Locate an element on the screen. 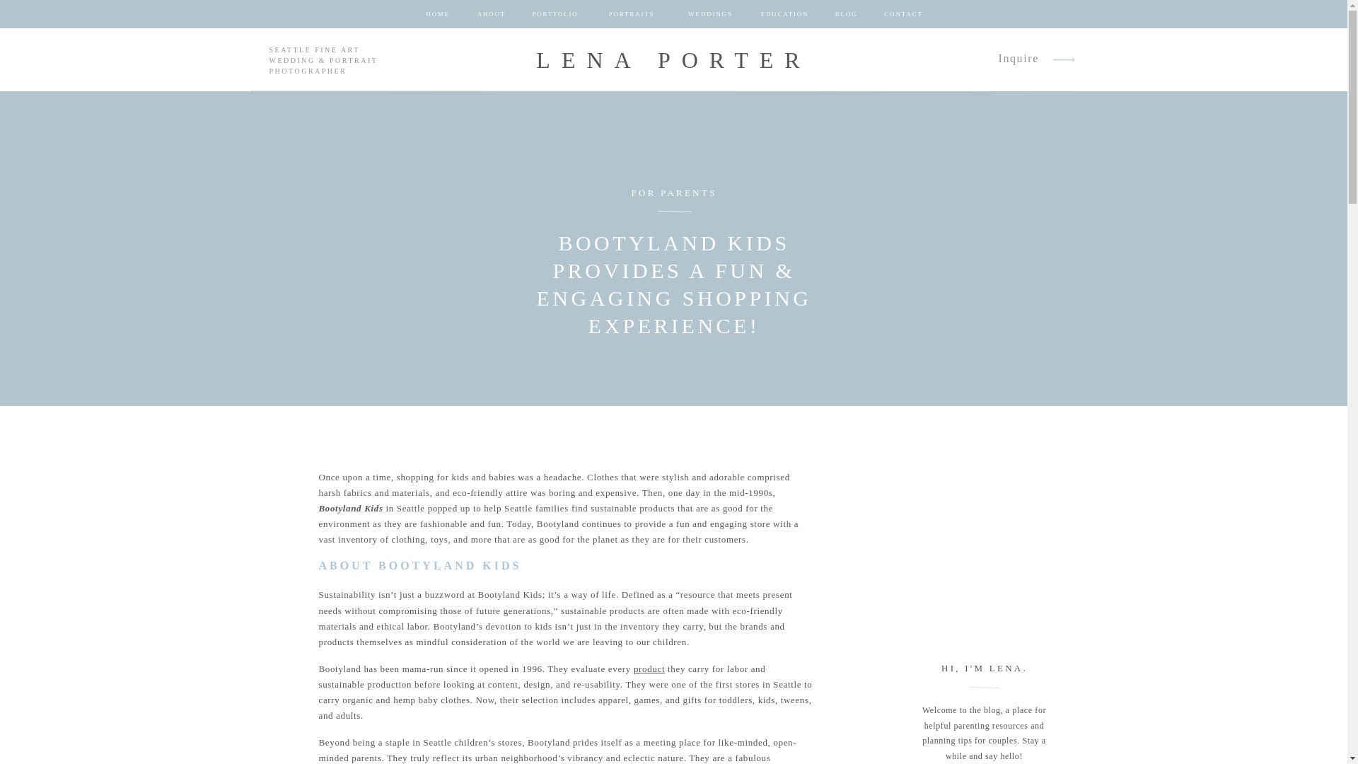 The height and width of the screenshot is (764, 1358). arrow is located at coordinates (1064, 59).